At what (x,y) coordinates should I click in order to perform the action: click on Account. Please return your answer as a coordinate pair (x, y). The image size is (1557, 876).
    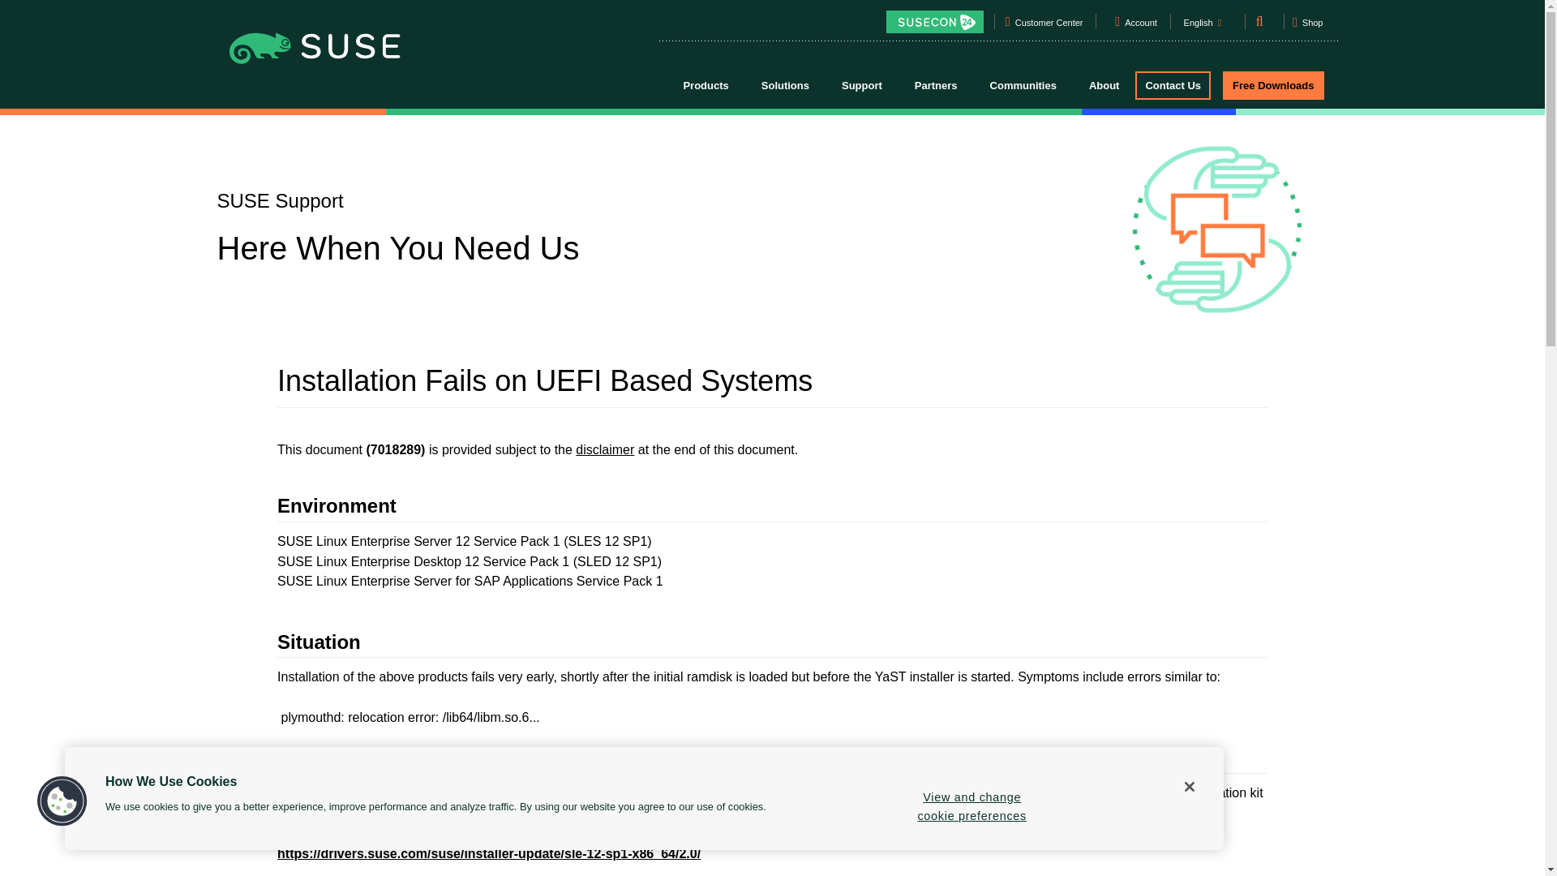
    Looking at the image, I should click on (1141, 25).